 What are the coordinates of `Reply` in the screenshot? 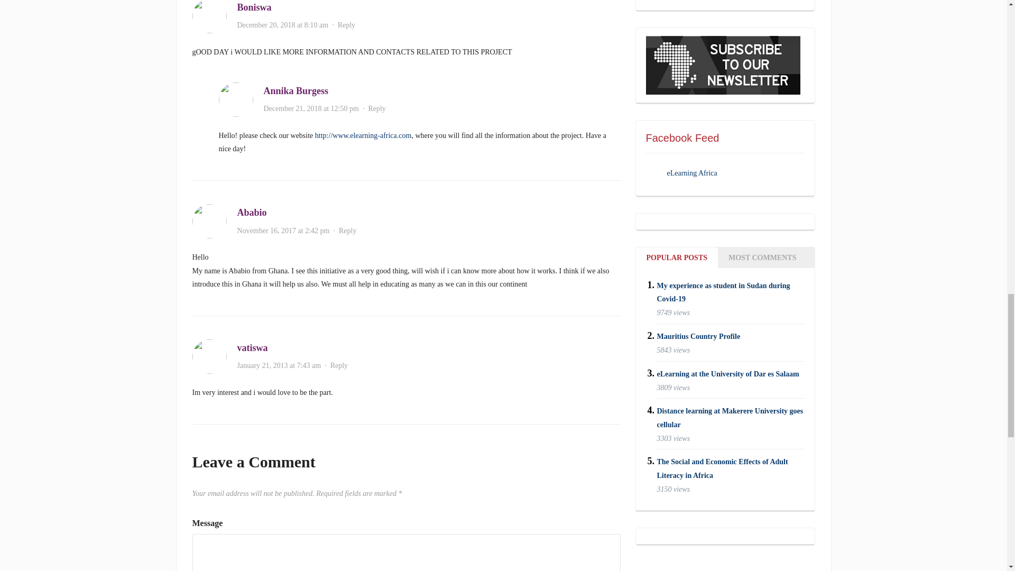 It's located at (376, 108).